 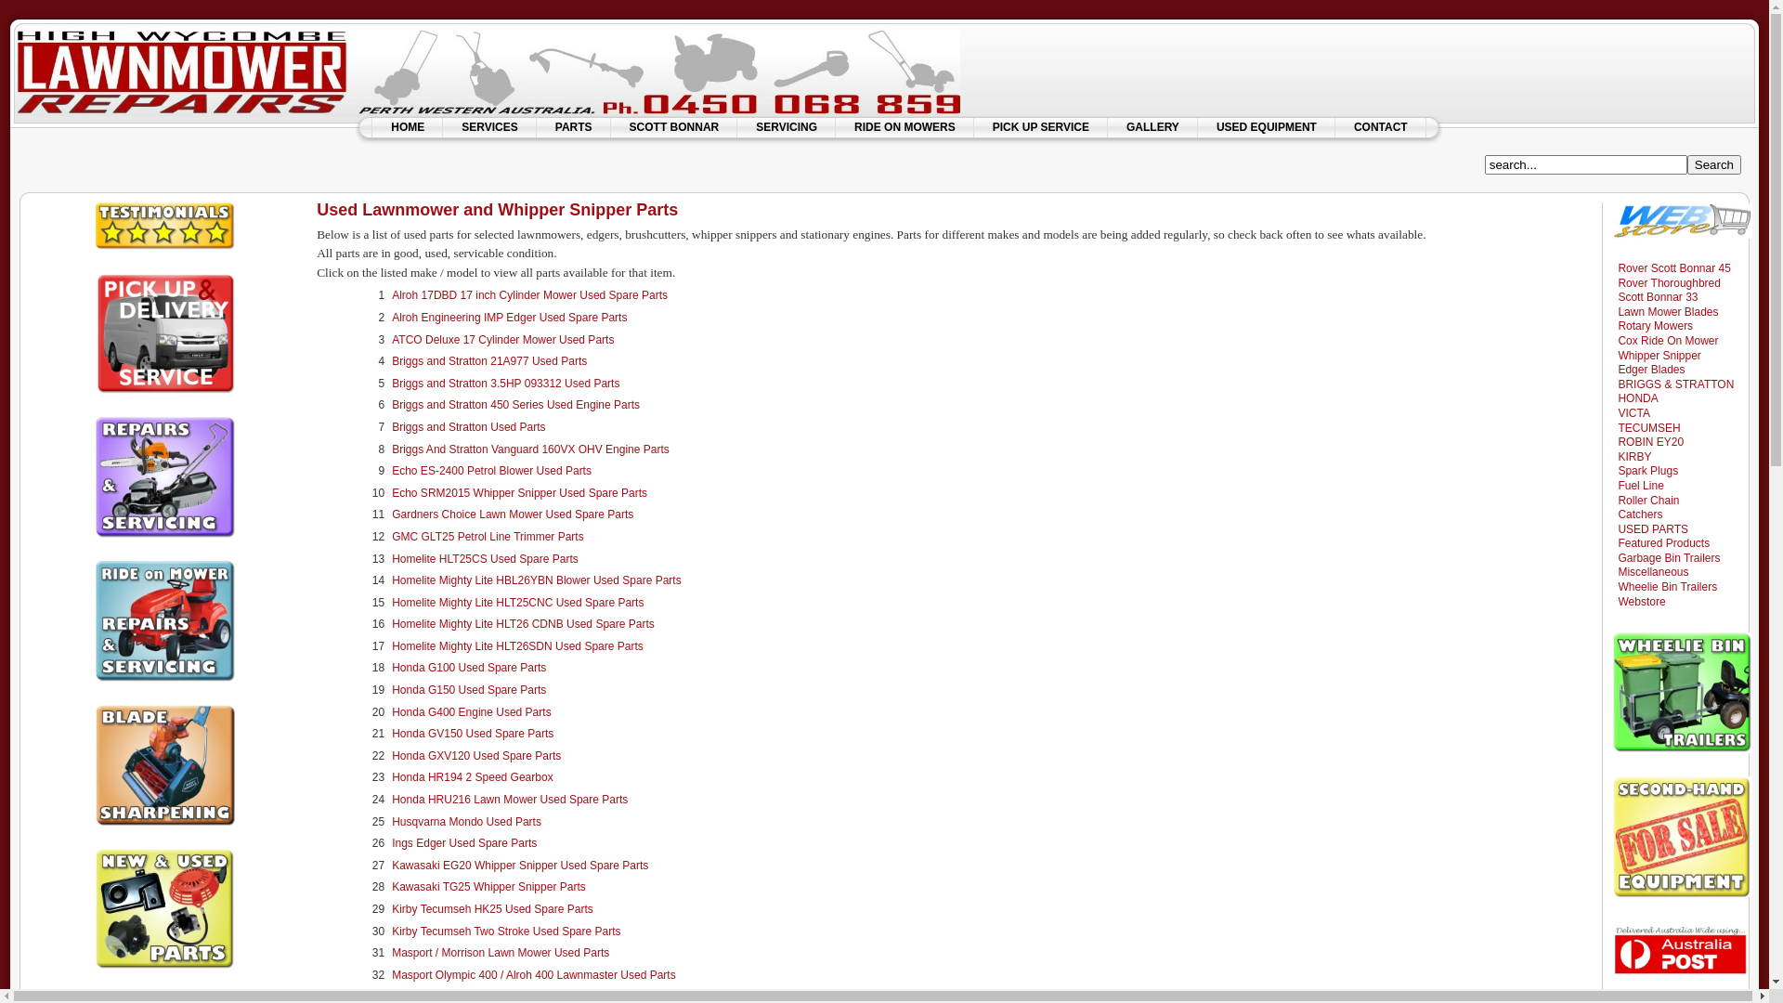 I want to click on Rover Thoroughbred, so click(x=1667, y=282).